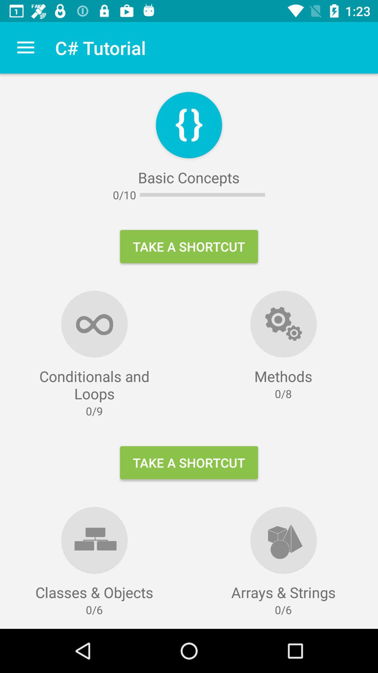 This screenshot has width=378, height=673. Describe the element at coordinates (26, 48) in the screenshot. I see `click icon next to c# tutorial icon` at that location.